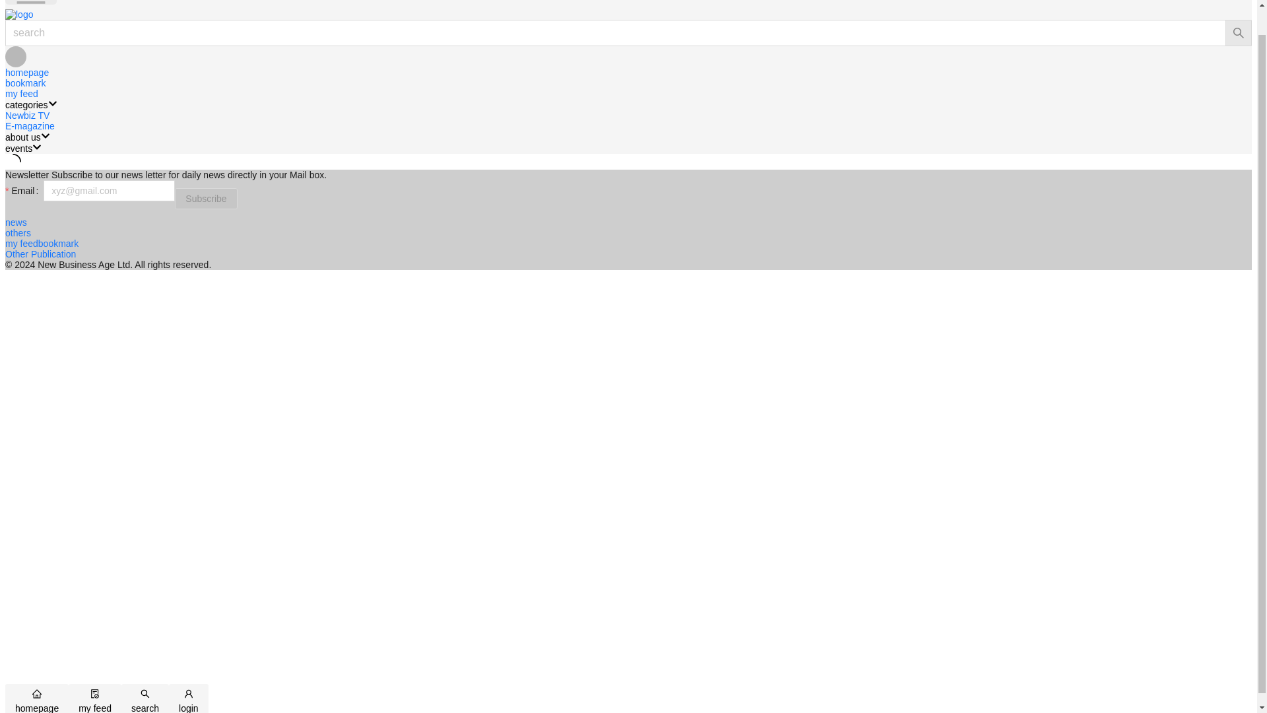 This screenshot has width=1267, height=713. Describe the element at coordinates (17, 232) in the screenshot. I see `others` at that location.